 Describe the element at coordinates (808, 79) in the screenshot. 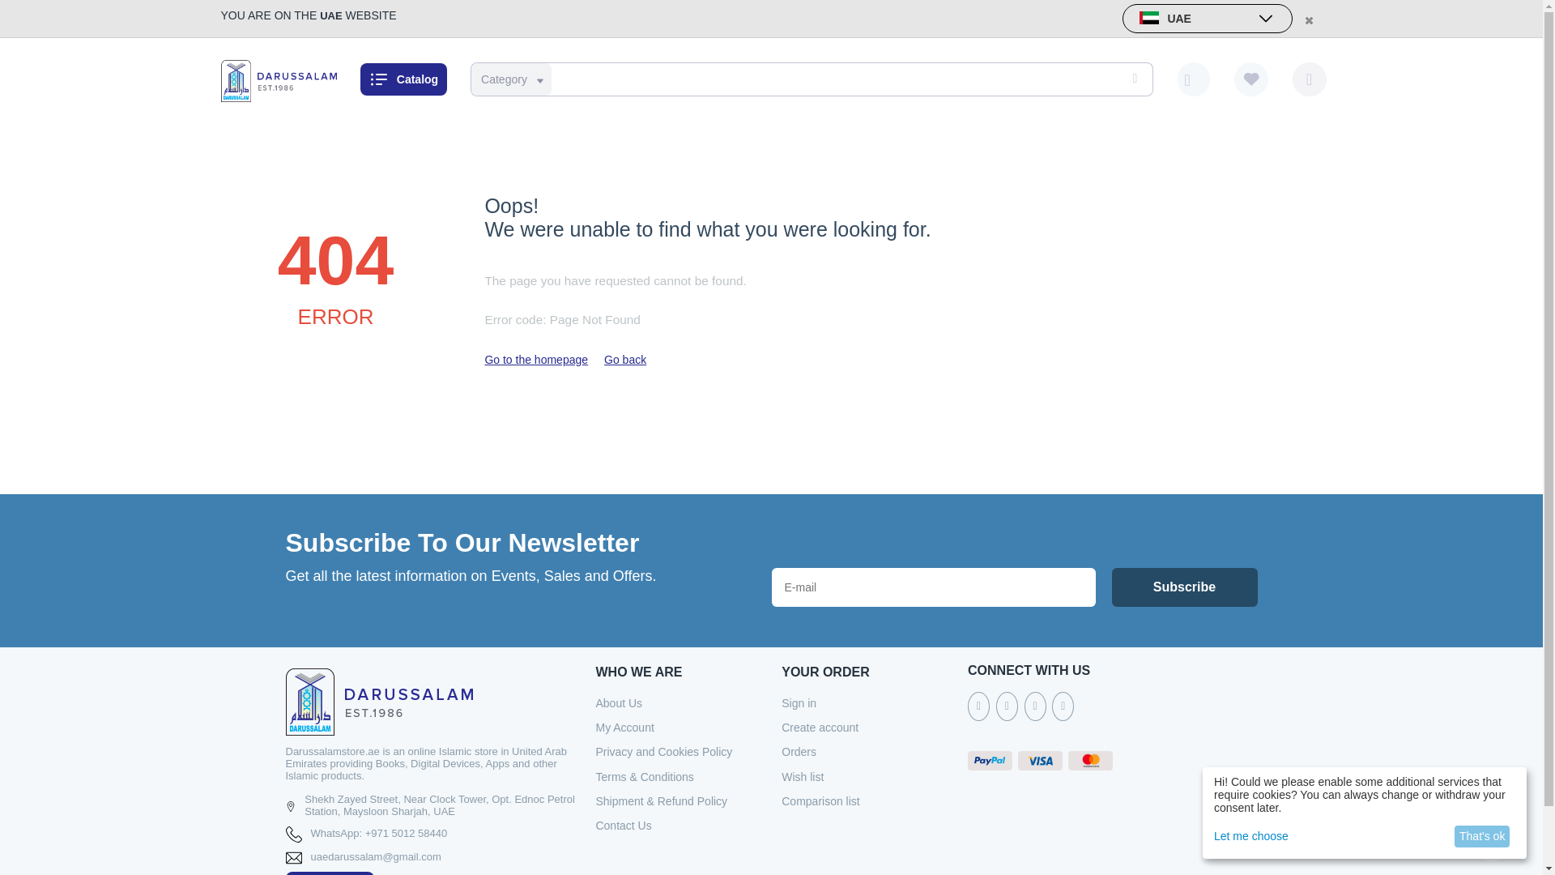

I see `Search products` at that location.